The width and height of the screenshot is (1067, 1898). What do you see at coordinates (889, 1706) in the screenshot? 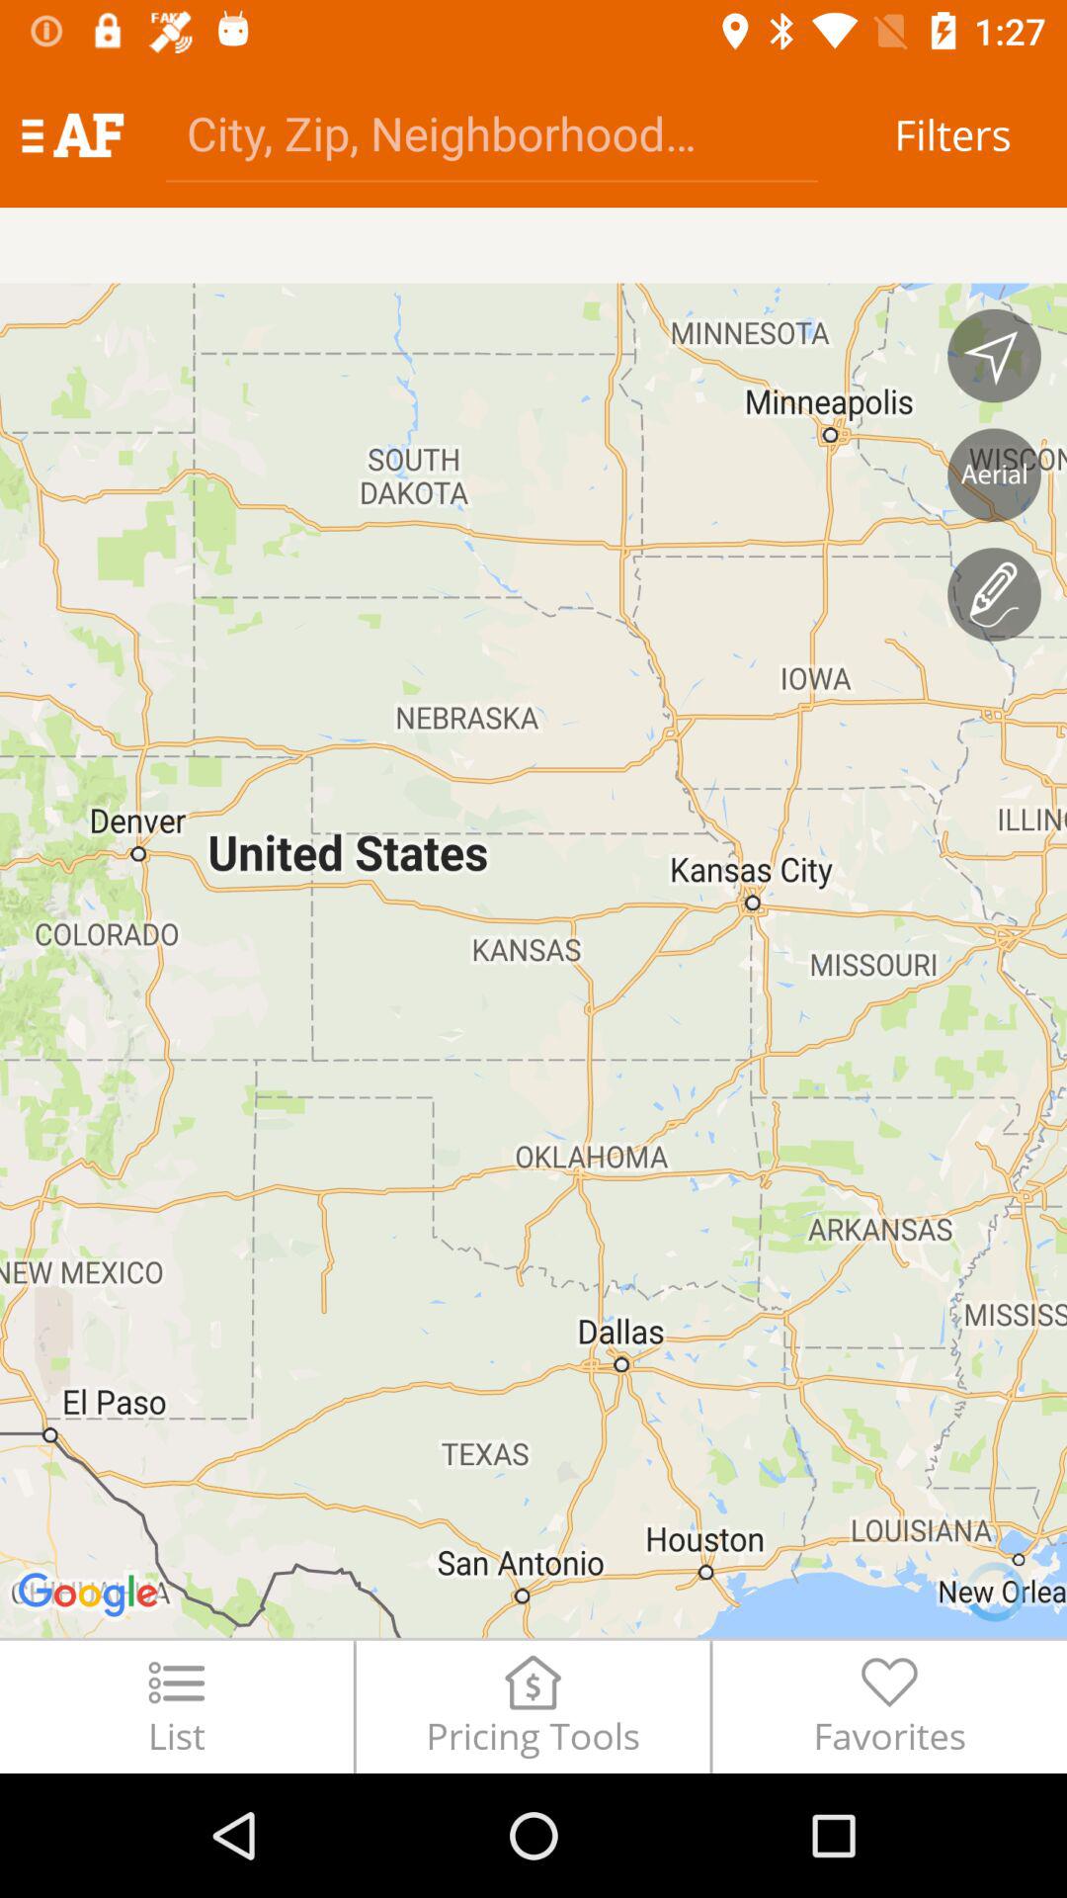
I see `open the favorites` at bounding box center [889, 1706].